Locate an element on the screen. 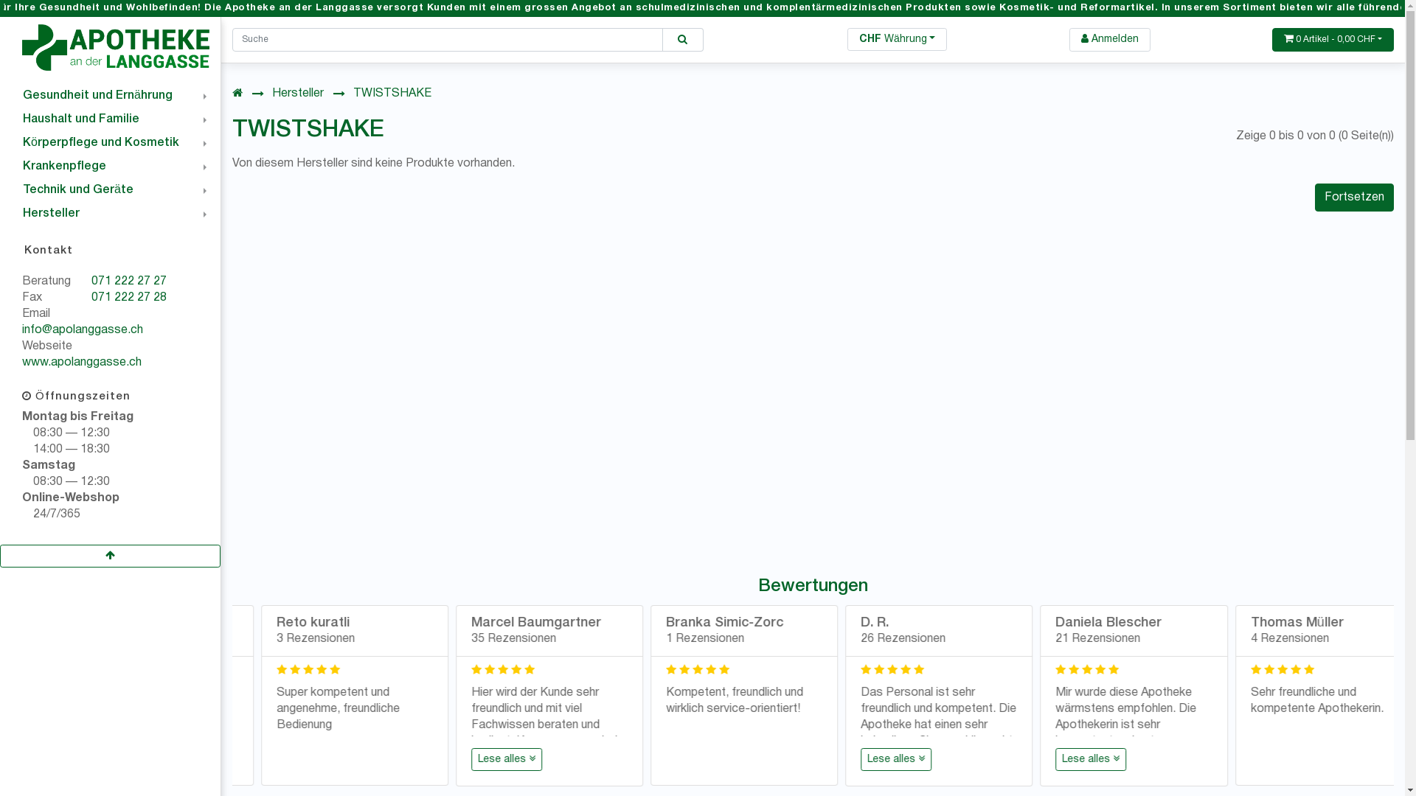  Fortsetzen is located at coordinates (1354, 198).